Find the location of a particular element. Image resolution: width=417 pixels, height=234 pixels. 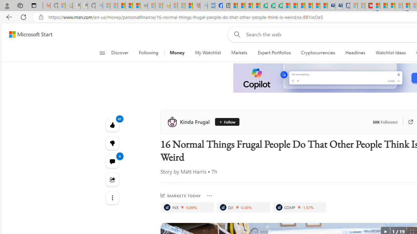

Skip to footer is located at coordinates (27, 34).